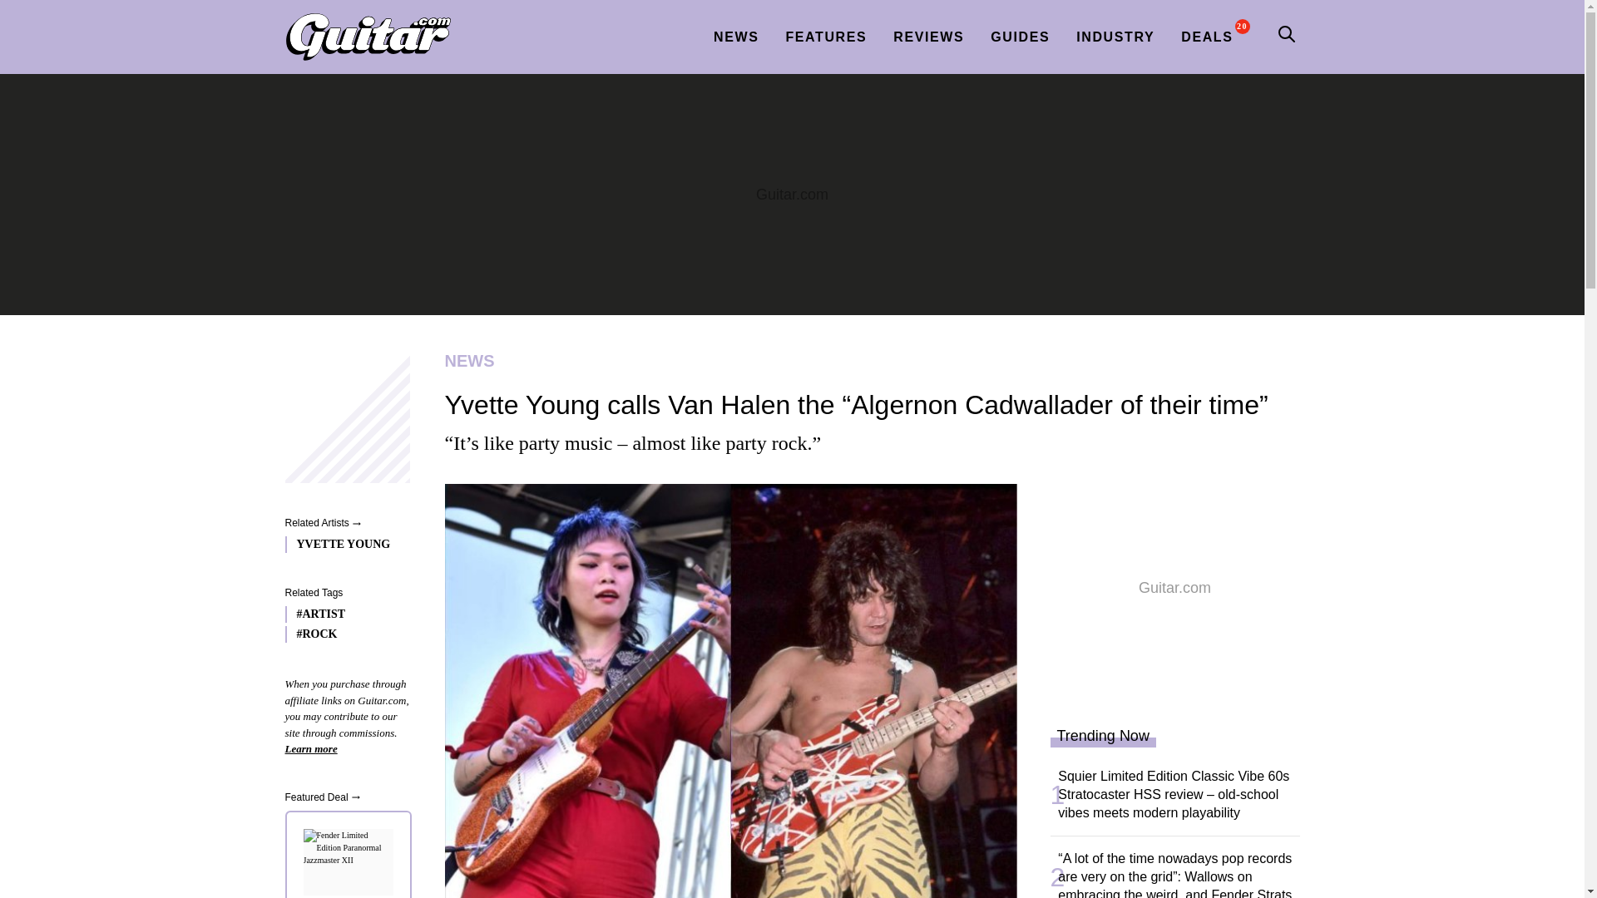  I want to click on INDUSTRY, so click(1115, 37).